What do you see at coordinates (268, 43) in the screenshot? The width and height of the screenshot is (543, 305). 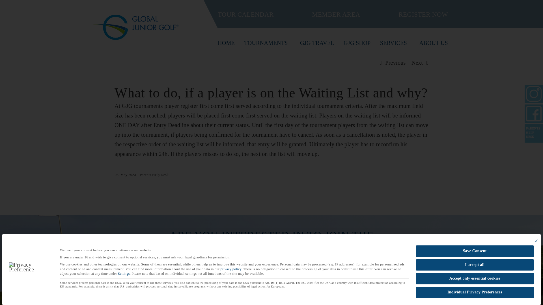 I see `TOURNAMENTS` at bounding box center [268, 43].